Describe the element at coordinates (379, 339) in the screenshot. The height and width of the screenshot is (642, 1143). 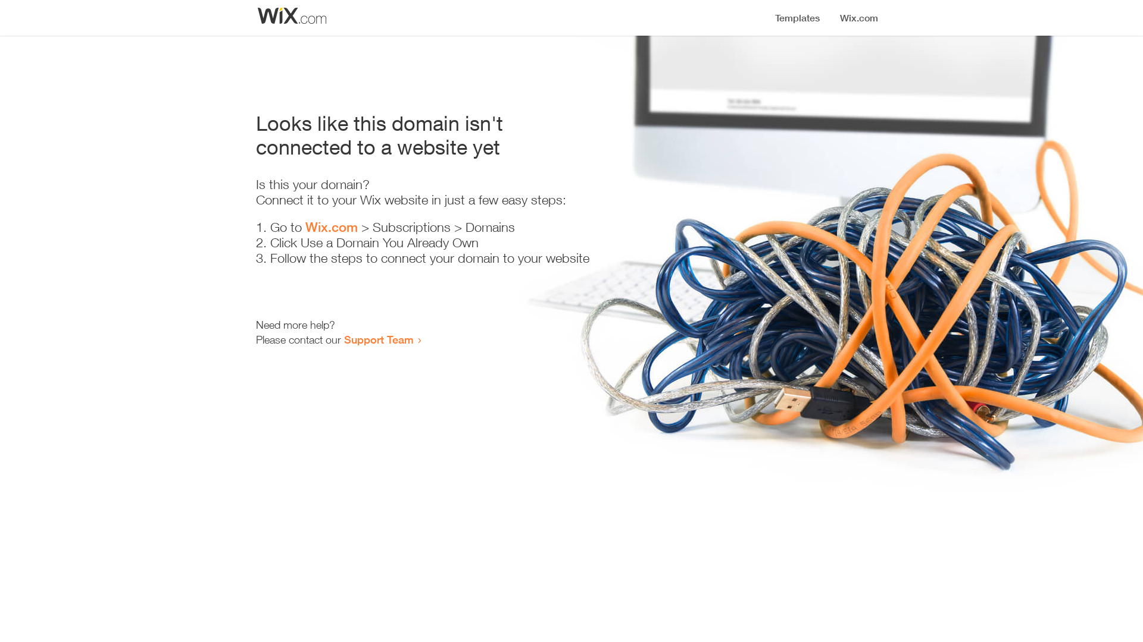
I see `Support Team` at that location.